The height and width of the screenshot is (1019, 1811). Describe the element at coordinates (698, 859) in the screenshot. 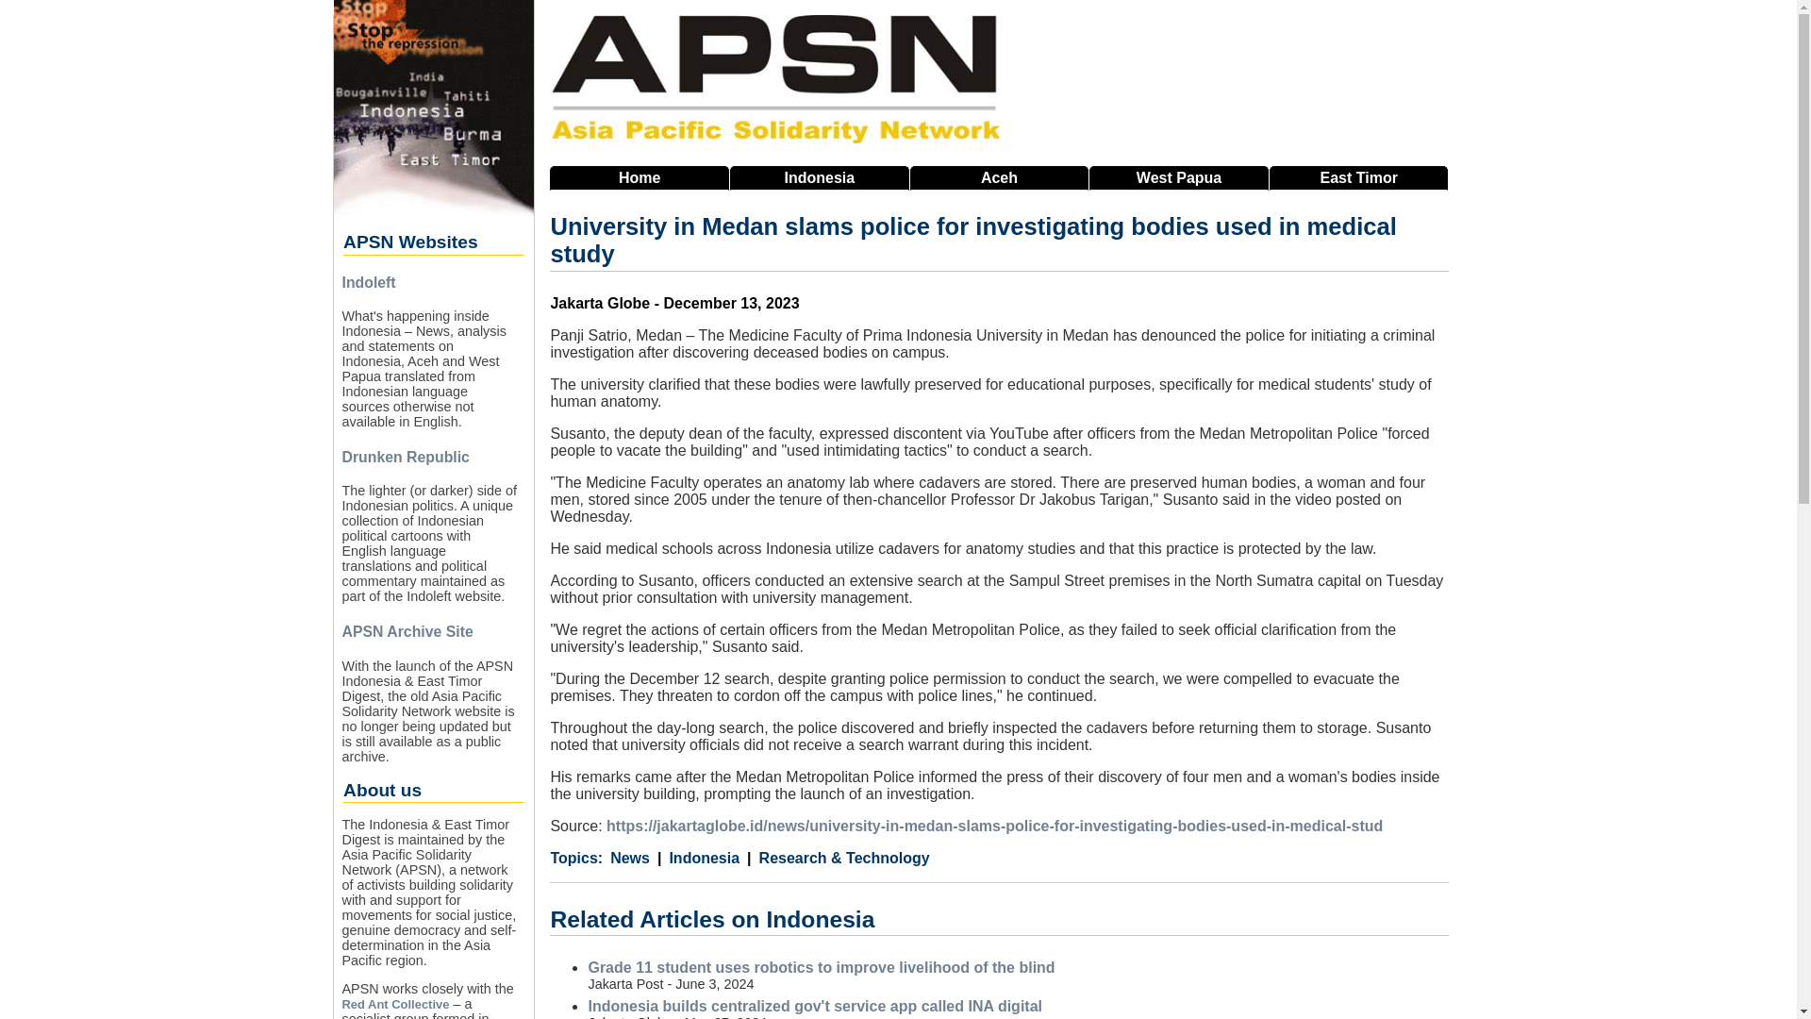

I see `Indonesia` at that location.